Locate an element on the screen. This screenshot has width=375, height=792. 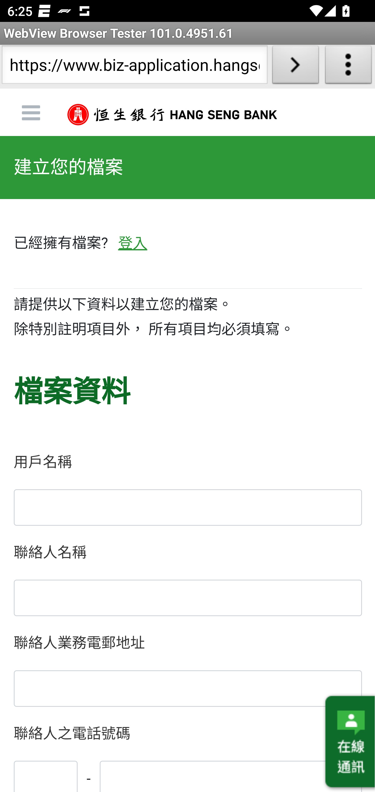
  is located at coordinates (187, 688).